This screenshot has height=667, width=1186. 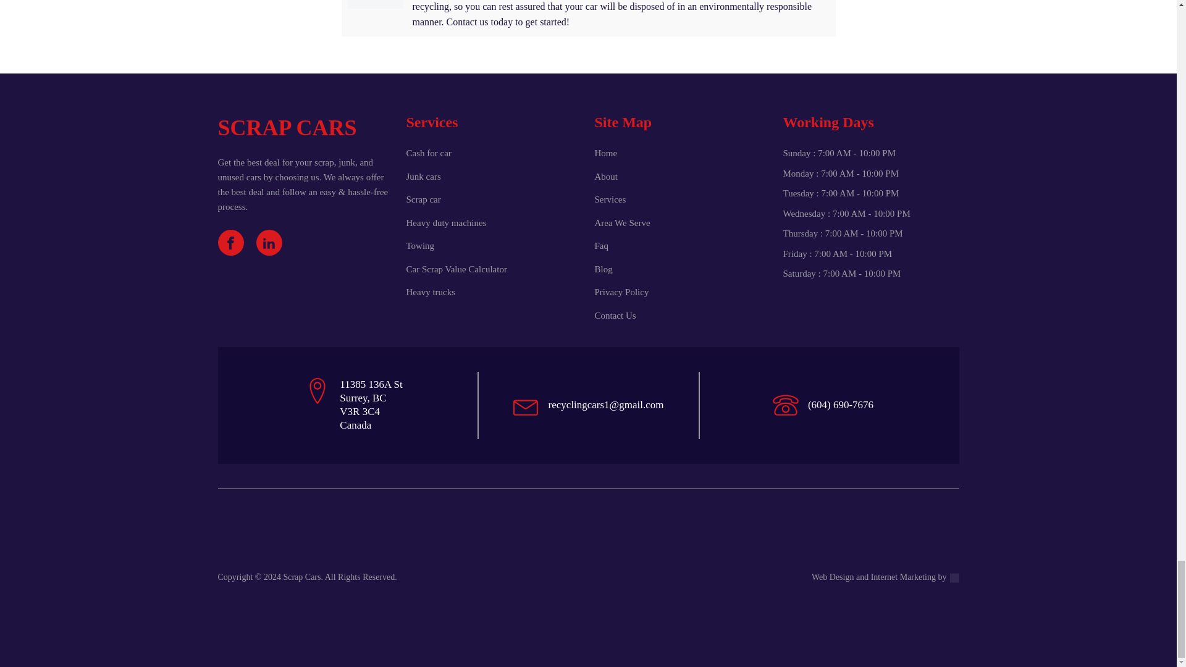 What do you see at coordinates (605, 177) in the screenshot?
I see `About` at bounding box center [605, 177].